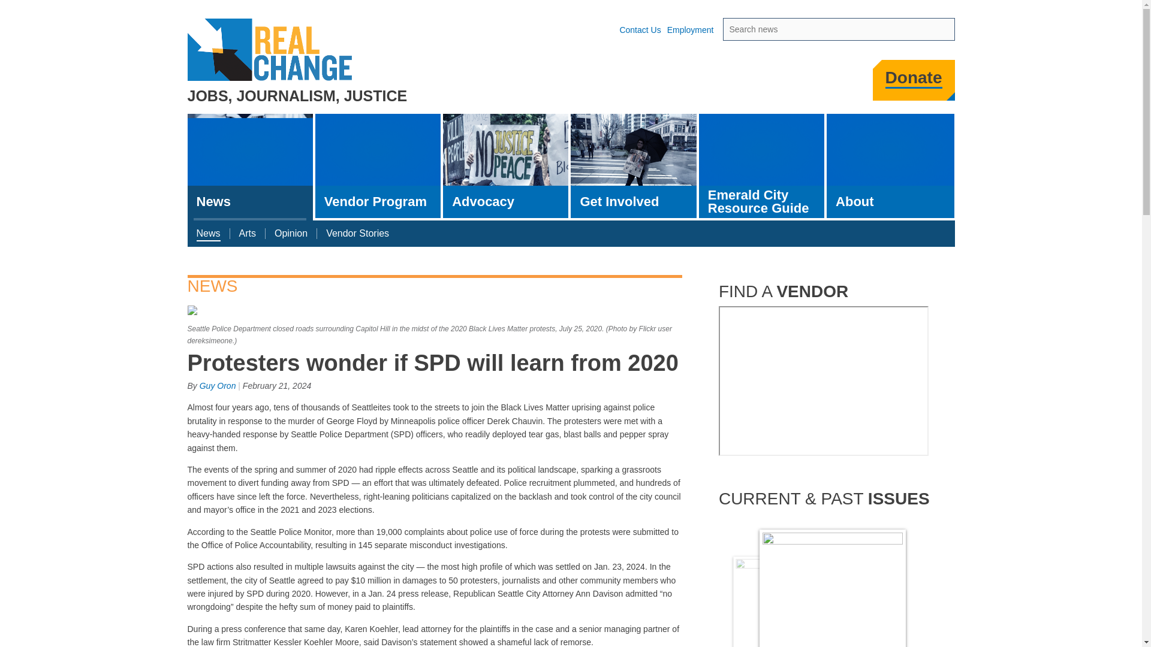 This screenshot has height=647, width=1151. What do you see at coordinates (761, 165) in the screenshot?
I see `Emerald City Resource Guide` at bounding box center [761, 165].